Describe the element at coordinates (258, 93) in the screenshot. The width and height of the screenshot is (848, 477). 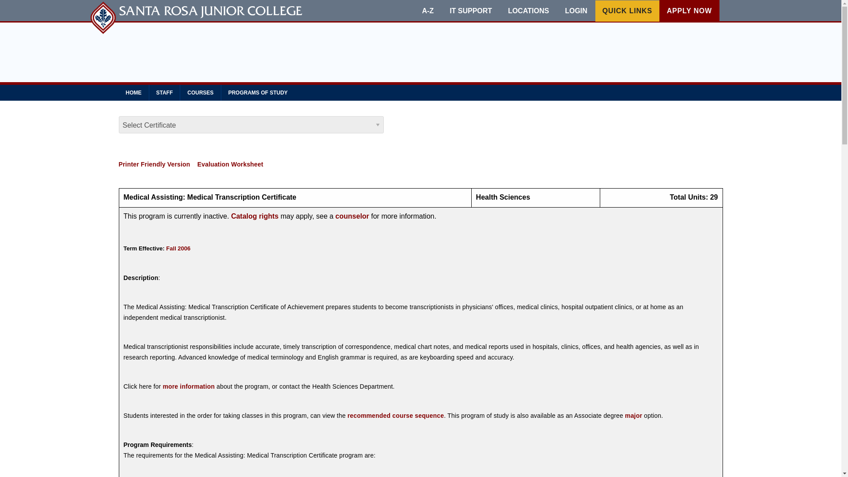
I see `PROGRAMS OF STUDY` at that location.